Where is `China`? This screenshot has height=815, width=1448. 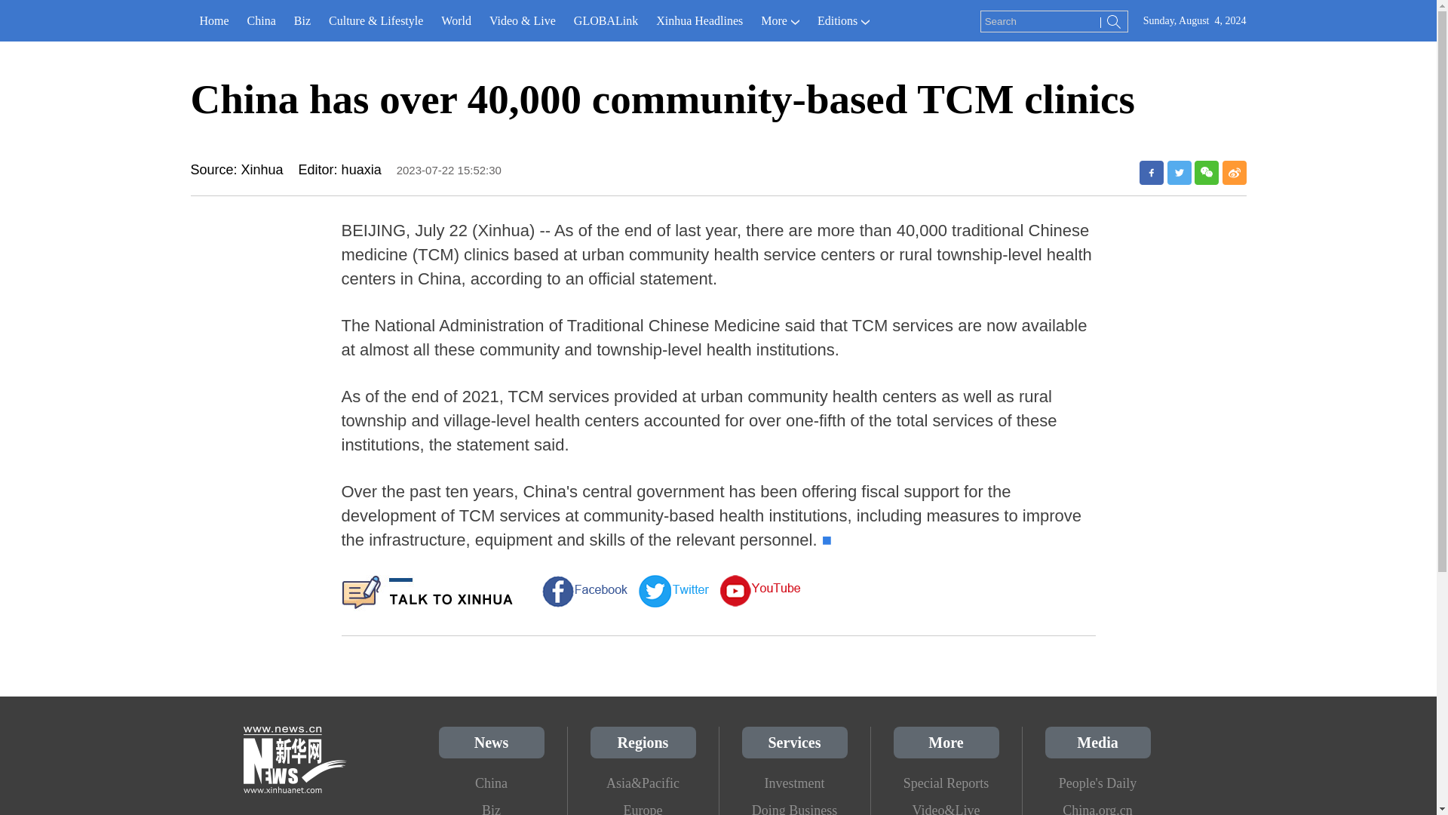 China is located at coordinates (262, 21).